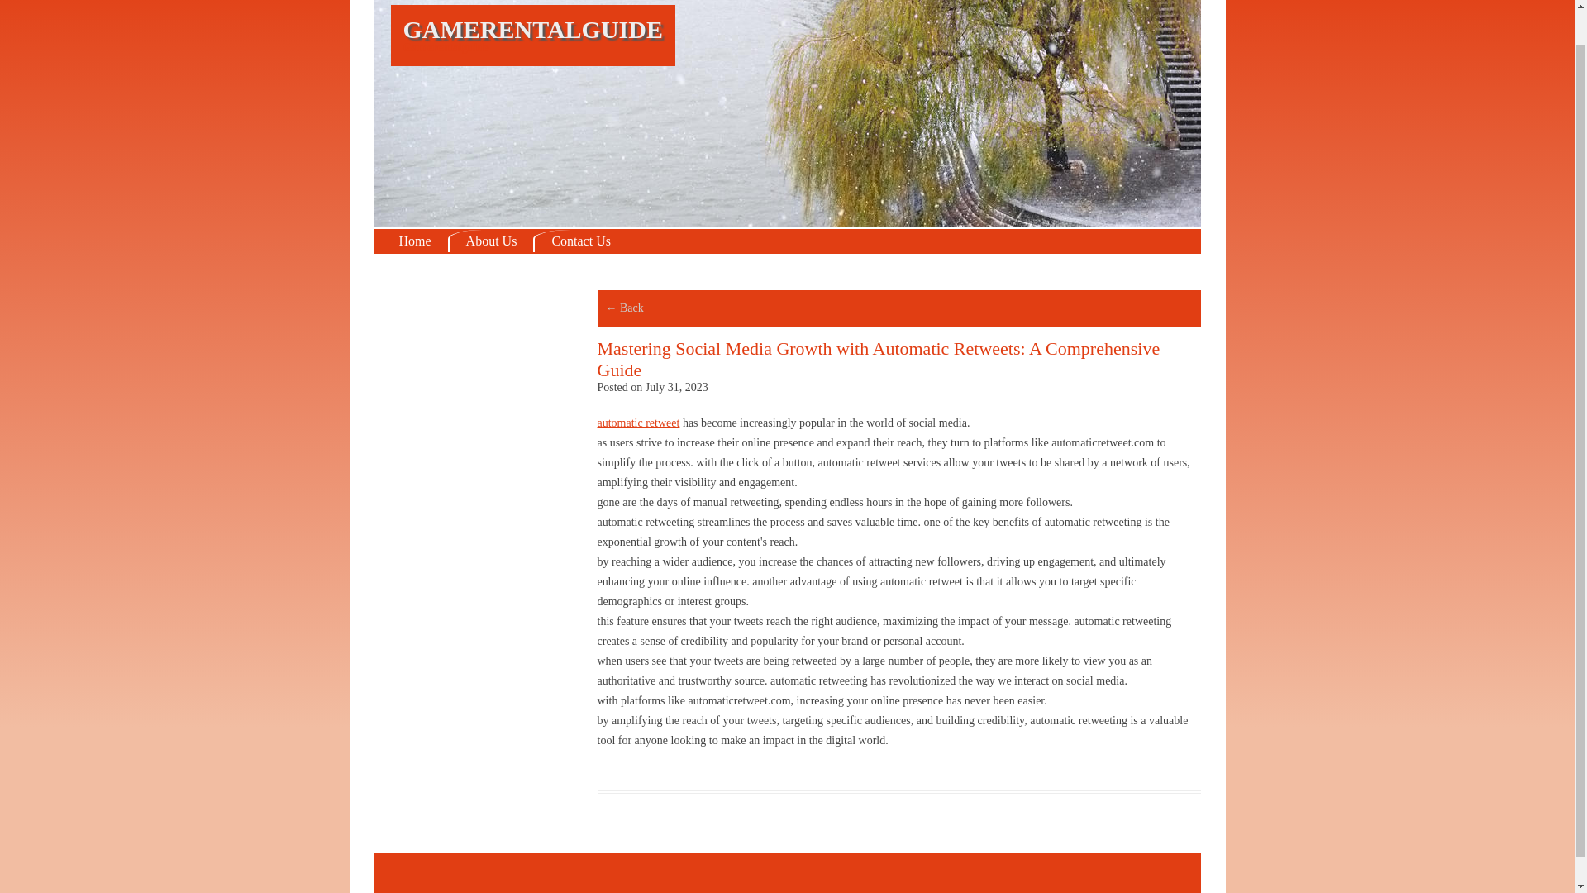  I want to click on GAMERENTALGUIDE, so click(532, 29).